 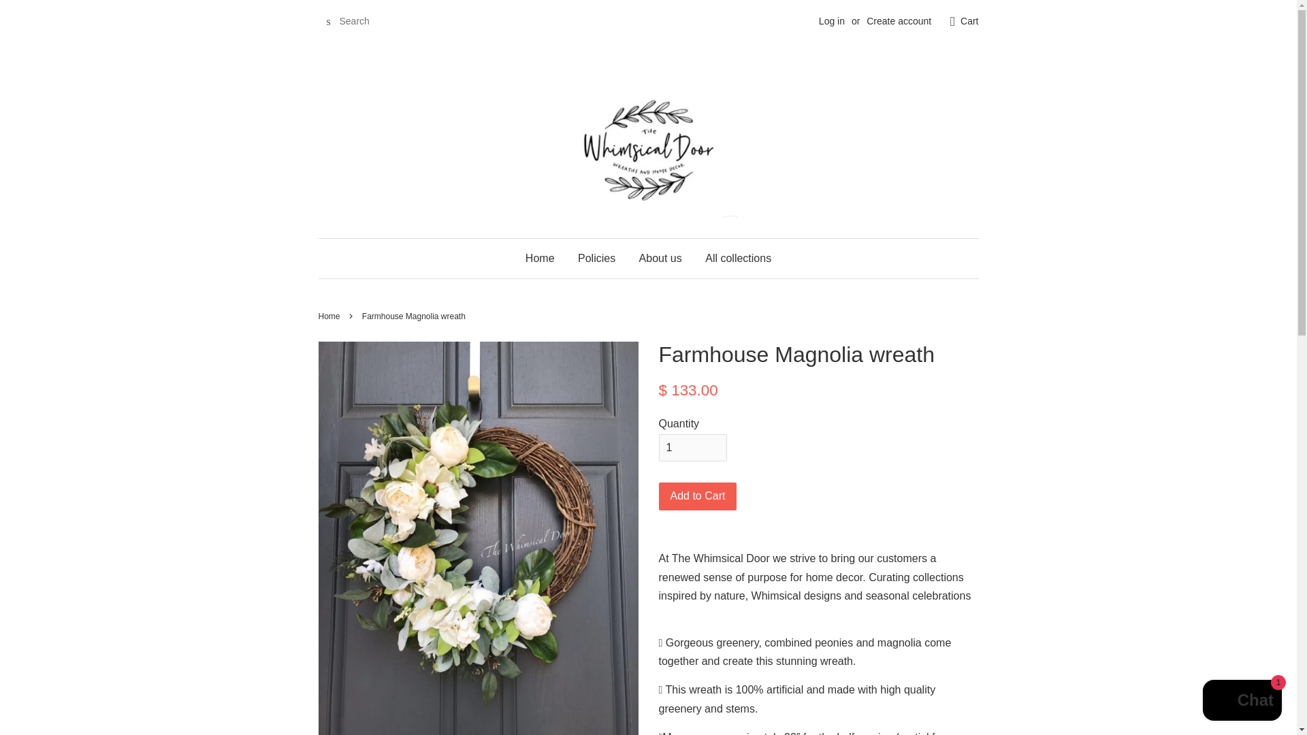 I want to click on Home, so click(x=331, y=316).